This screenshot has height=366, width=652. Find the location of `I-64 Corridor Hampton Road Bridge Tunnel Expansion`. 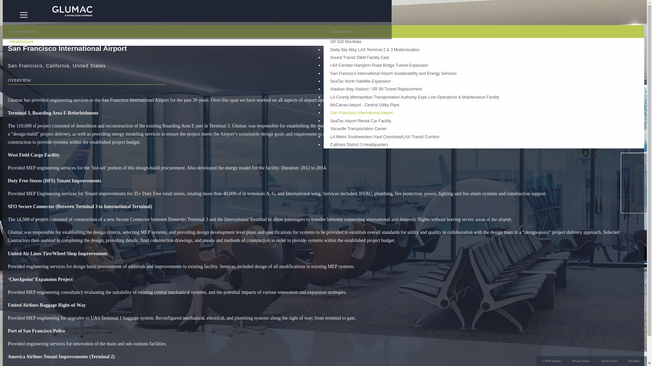

I-64 Corridor Hampton Road Bridge Tunnel Expansion is located at coordinates (379, 65).